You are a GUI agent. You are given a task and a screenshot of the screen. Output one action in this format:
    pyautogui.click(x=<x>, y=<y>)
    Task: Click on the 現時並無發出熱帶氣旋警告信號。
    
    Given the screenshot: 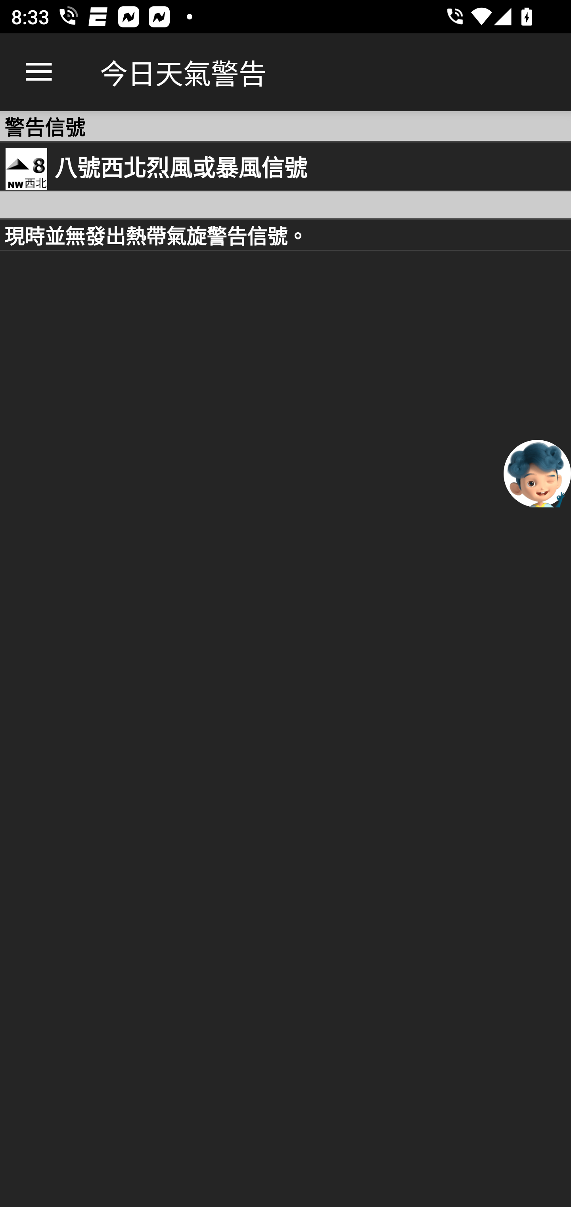 What is the action you would take?
    pyautogui.click(x=285, y=235)
    